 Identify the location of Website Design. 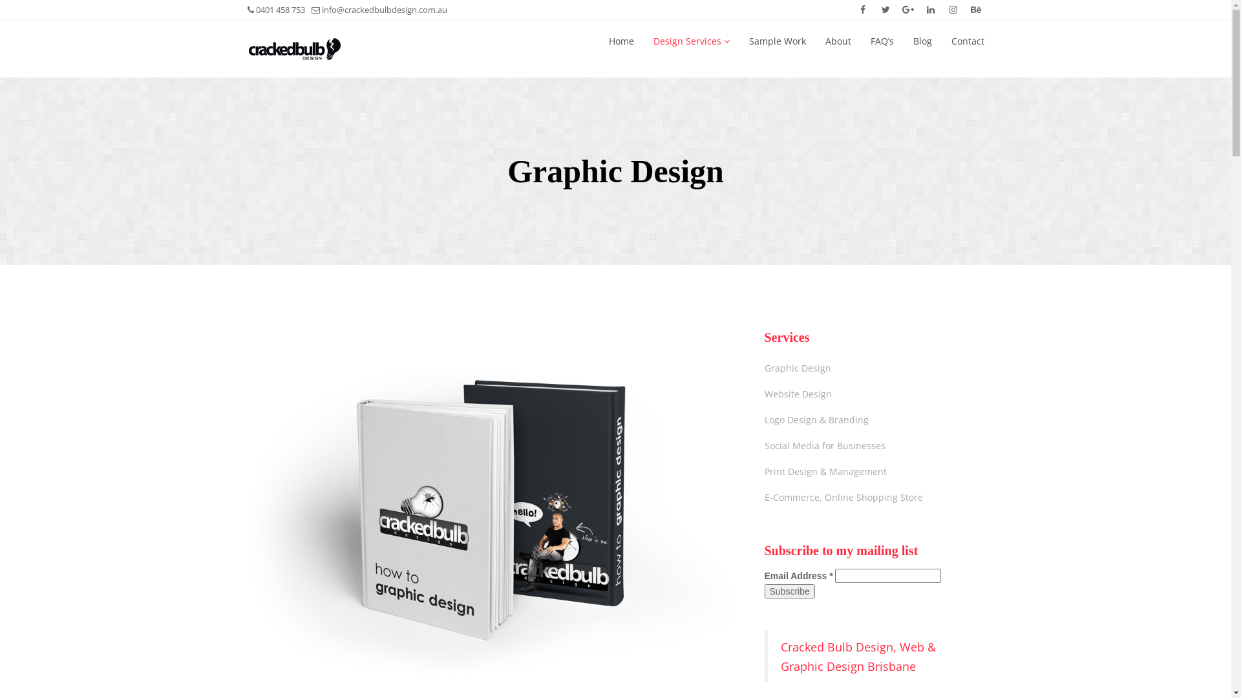
(798, 394).